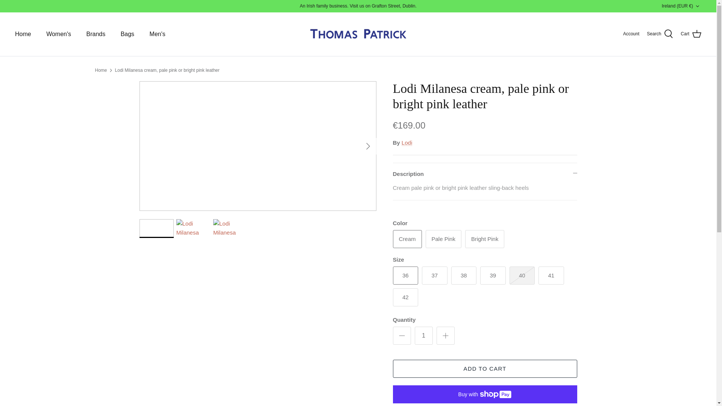  I want to click on Cart, so click(691, 34).